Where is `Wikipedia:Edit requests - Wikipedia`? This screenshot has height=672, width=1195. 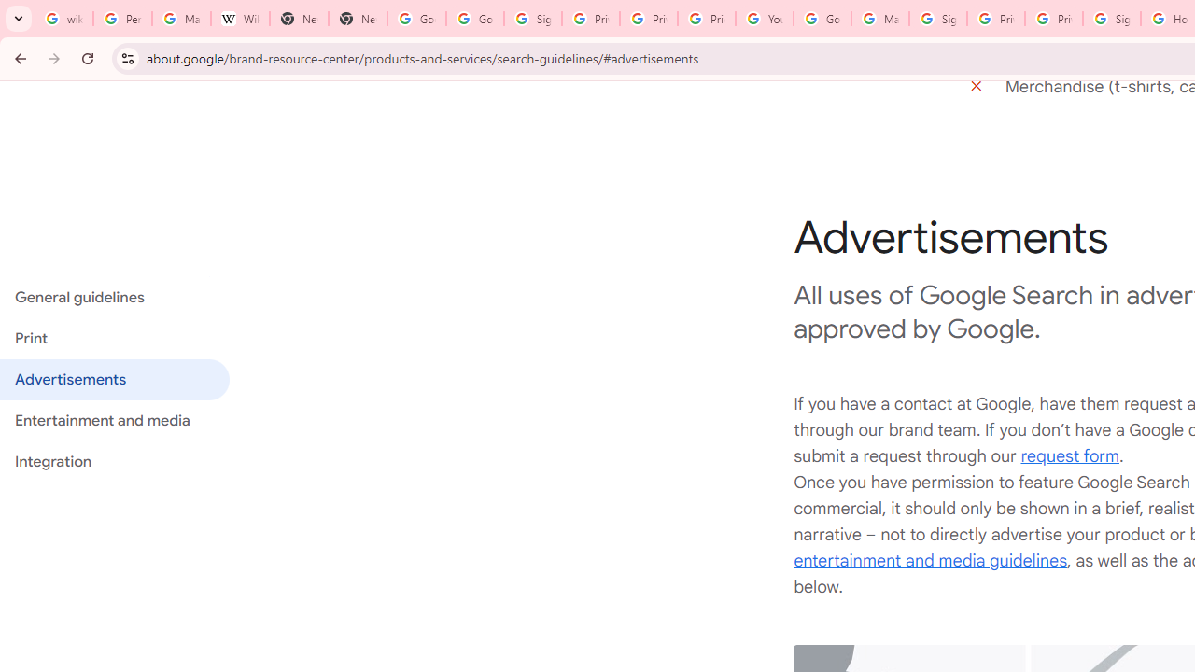 Wikipedia:Edit requests - Wikipedia is located at coordinates (241, 19).